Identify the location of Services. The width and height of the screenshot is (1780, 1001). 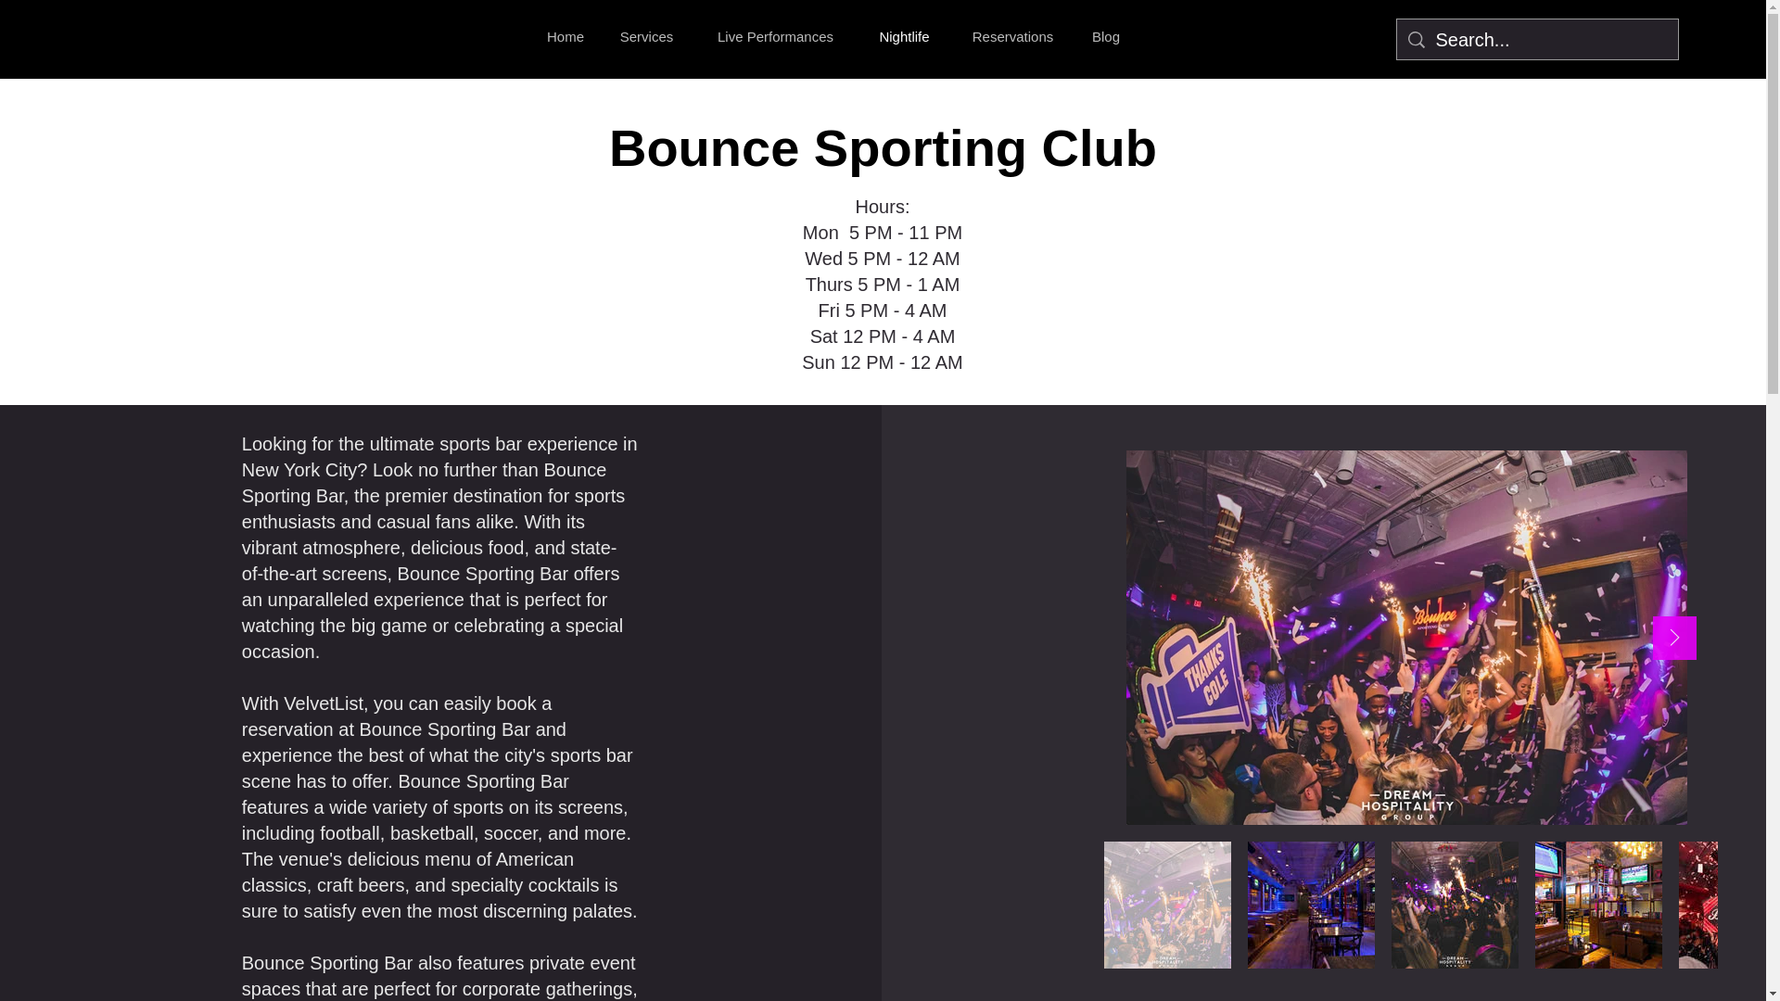
(646, 37).